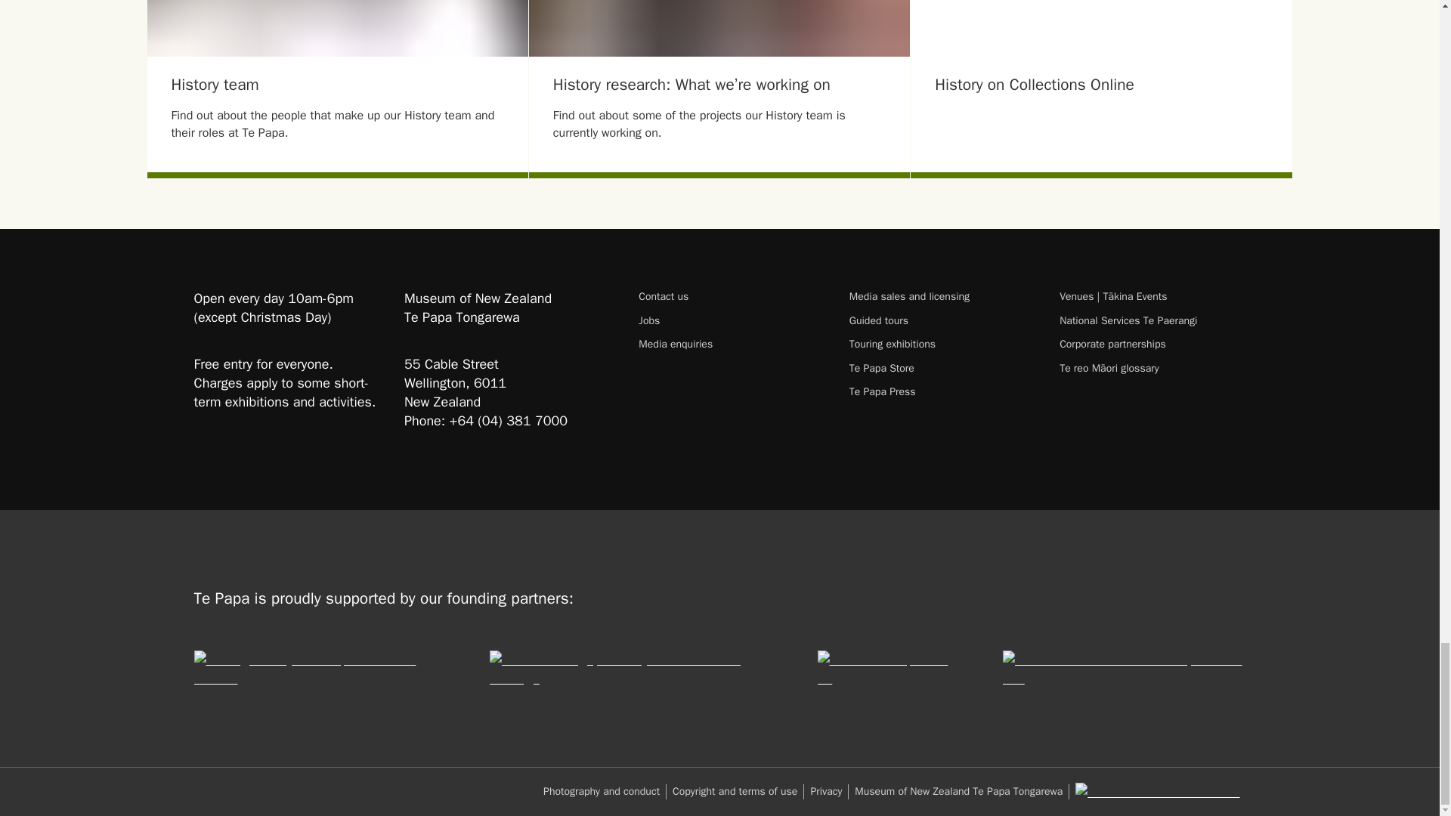 This screenshot has width=1451, height=816. I want to click on Media sales and licensing, so click(942, 296).